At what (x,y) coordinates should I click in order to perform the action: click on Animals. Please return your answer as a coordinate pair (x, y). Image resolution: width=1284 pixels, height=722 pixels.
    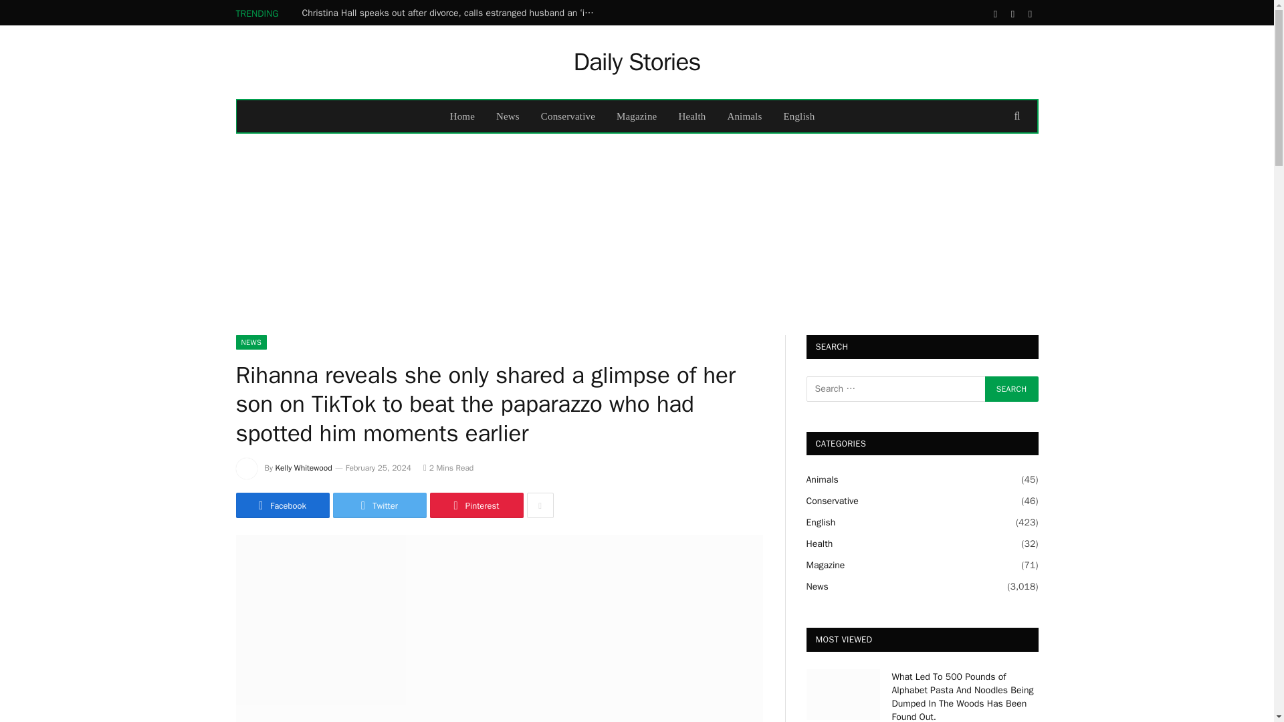
    Looking at the image, I should click on (744, 116).